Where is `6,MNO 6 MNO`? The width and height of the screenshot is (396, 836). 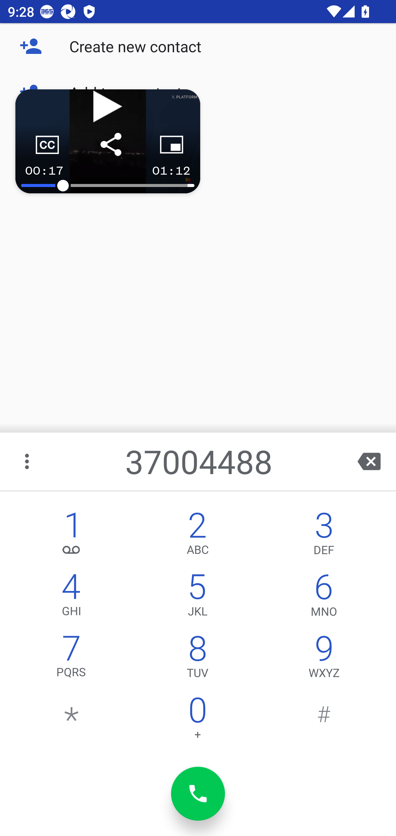 6,MNO 6 MNO is located at coordinates (324, 597).